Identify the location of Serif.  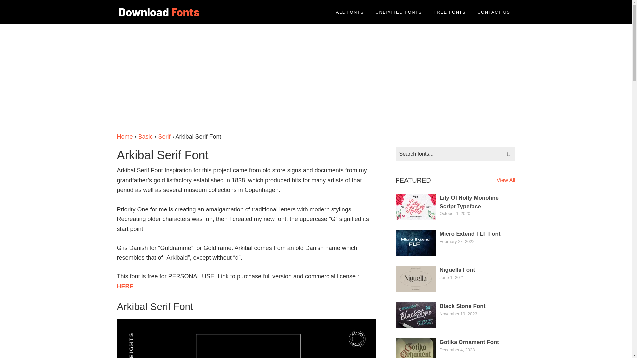
(164, 137).